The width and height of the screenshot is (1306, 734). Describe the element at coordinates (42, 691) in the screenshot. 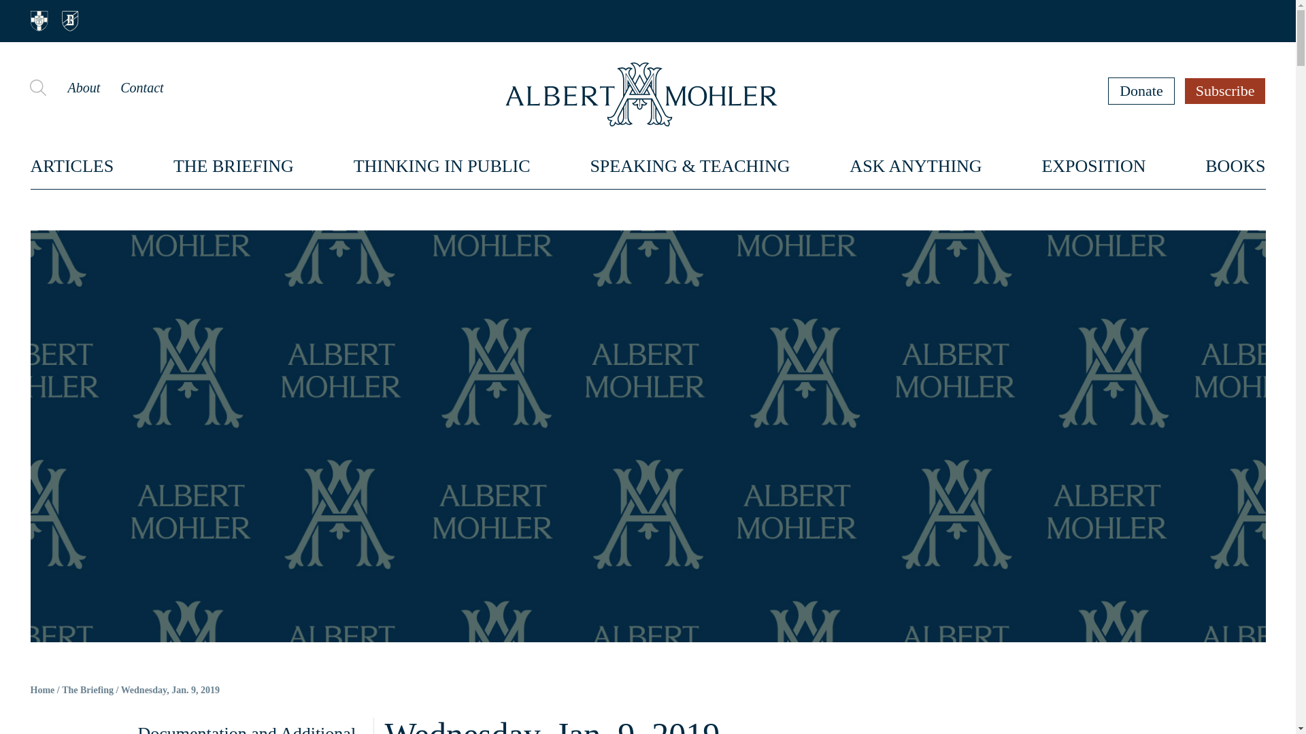

I see `Home` at that location.